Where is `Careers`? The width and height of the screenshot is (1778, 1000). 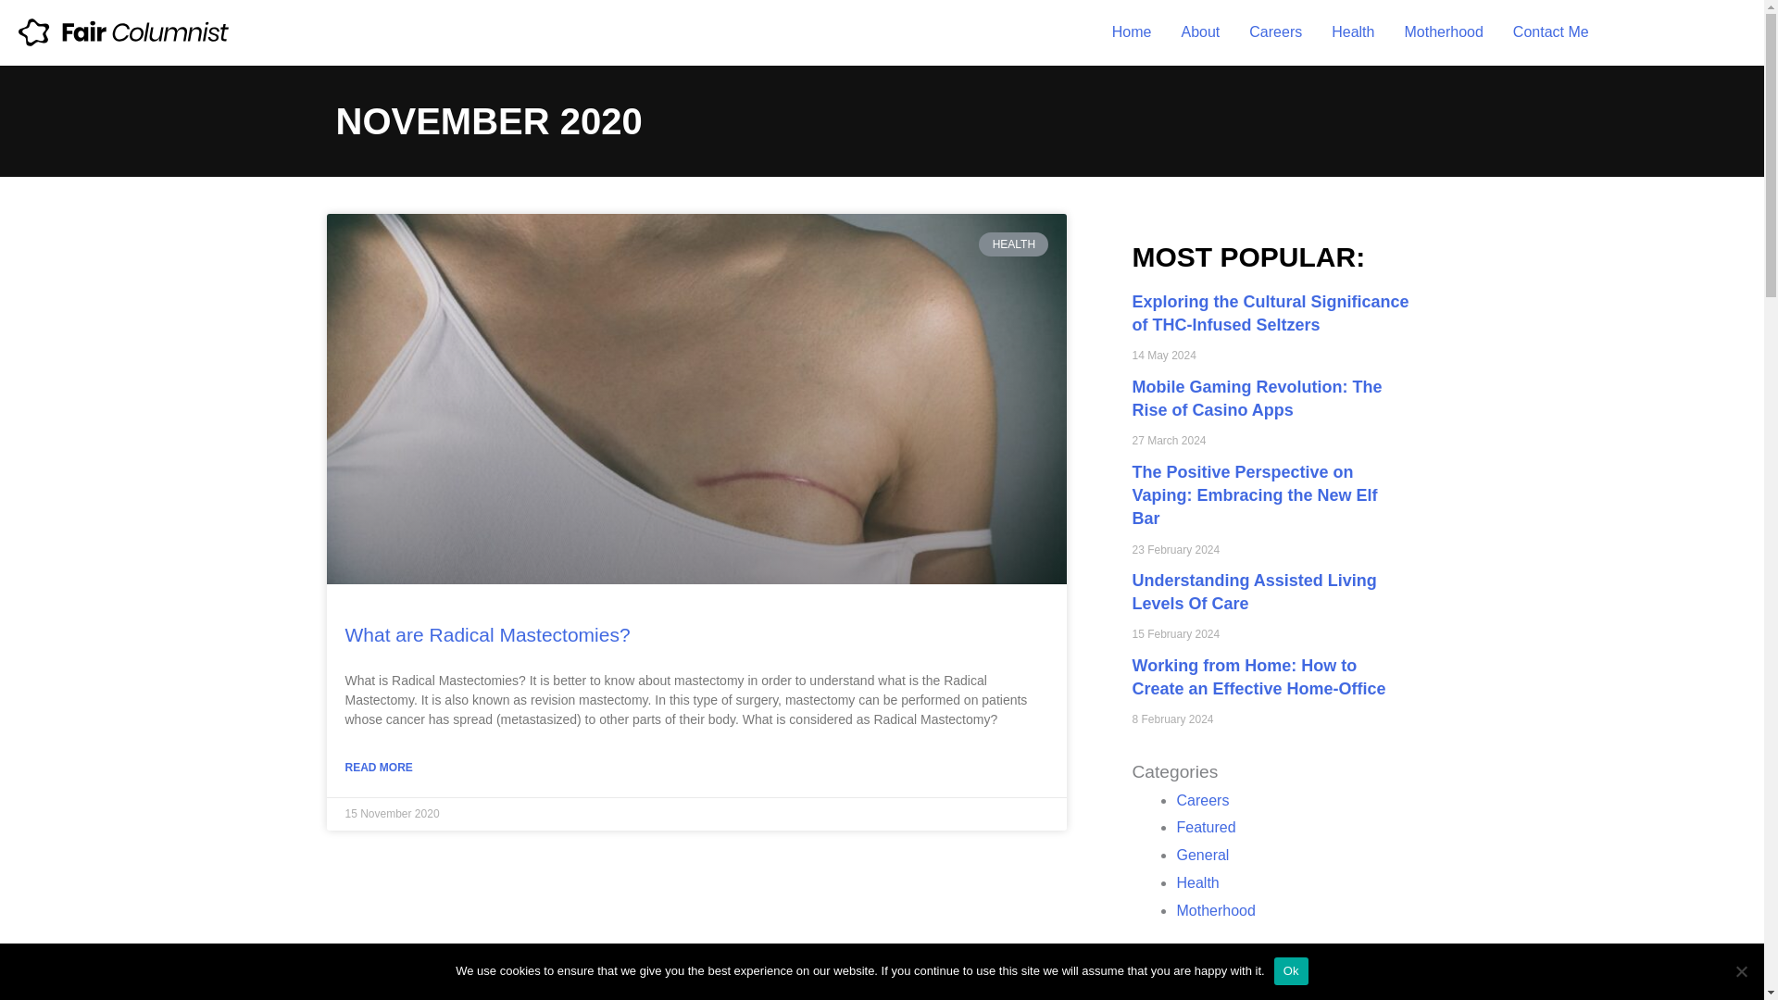 Careers is located at coordinates (1275, 32).